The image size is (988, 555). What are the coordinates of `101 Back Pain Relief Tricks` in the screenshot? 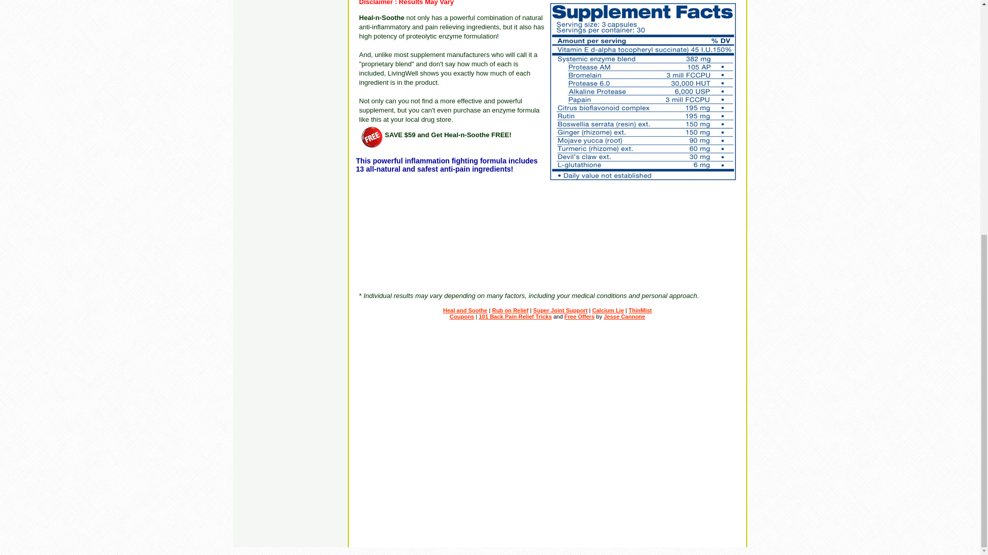 It's located at (515, 317).